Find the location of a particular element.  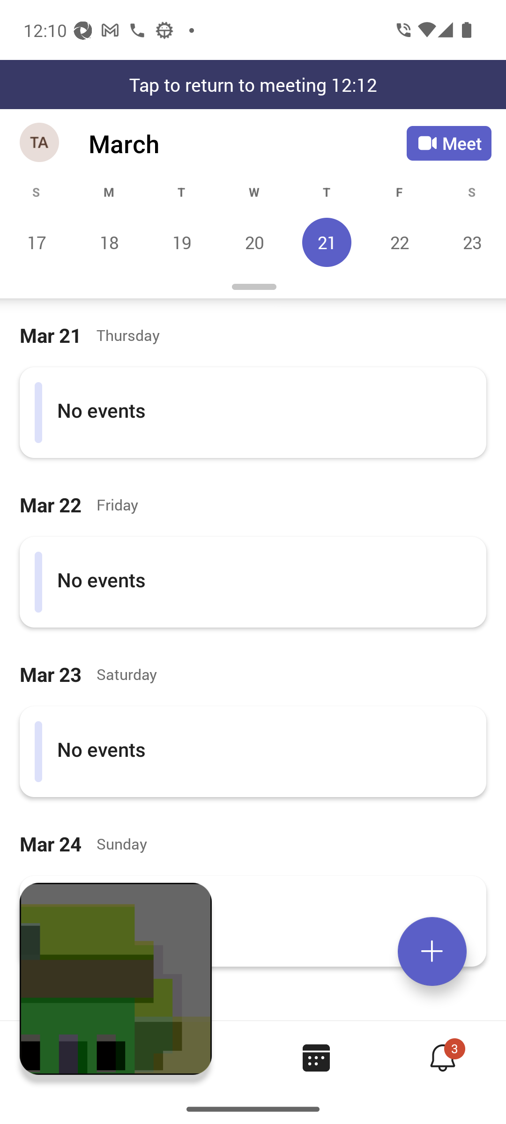

Expand meetings menu is located at coordinates (432, 951).